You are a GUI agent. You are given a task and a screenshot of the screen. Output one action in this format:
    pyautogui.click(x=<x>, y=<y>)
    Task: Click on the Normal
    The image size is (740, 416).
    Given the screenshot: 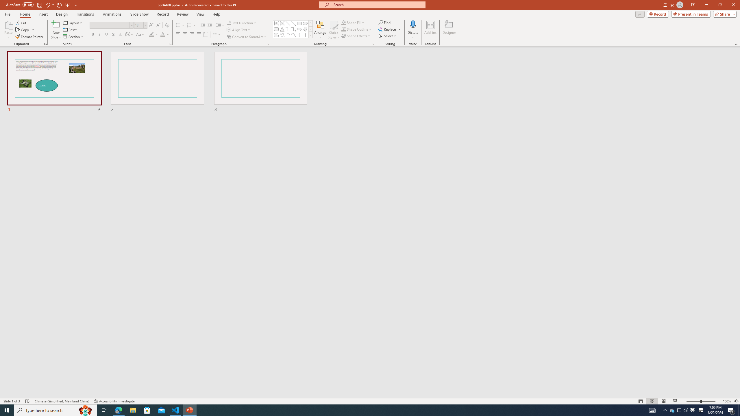 What is the action you would take?
    pyautogui.click(x=640, y=401)
    